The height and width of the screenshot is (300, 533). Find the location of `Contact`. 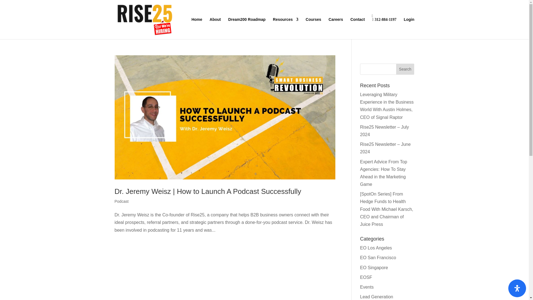

Contact is located at coordinates (357, 24).